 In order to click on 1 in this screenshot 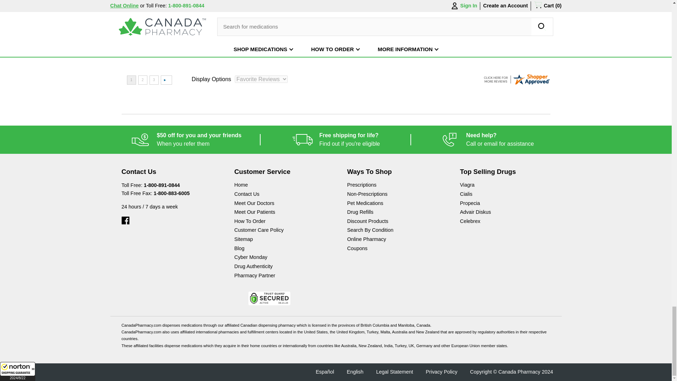, I will do `click(336, 140)`.